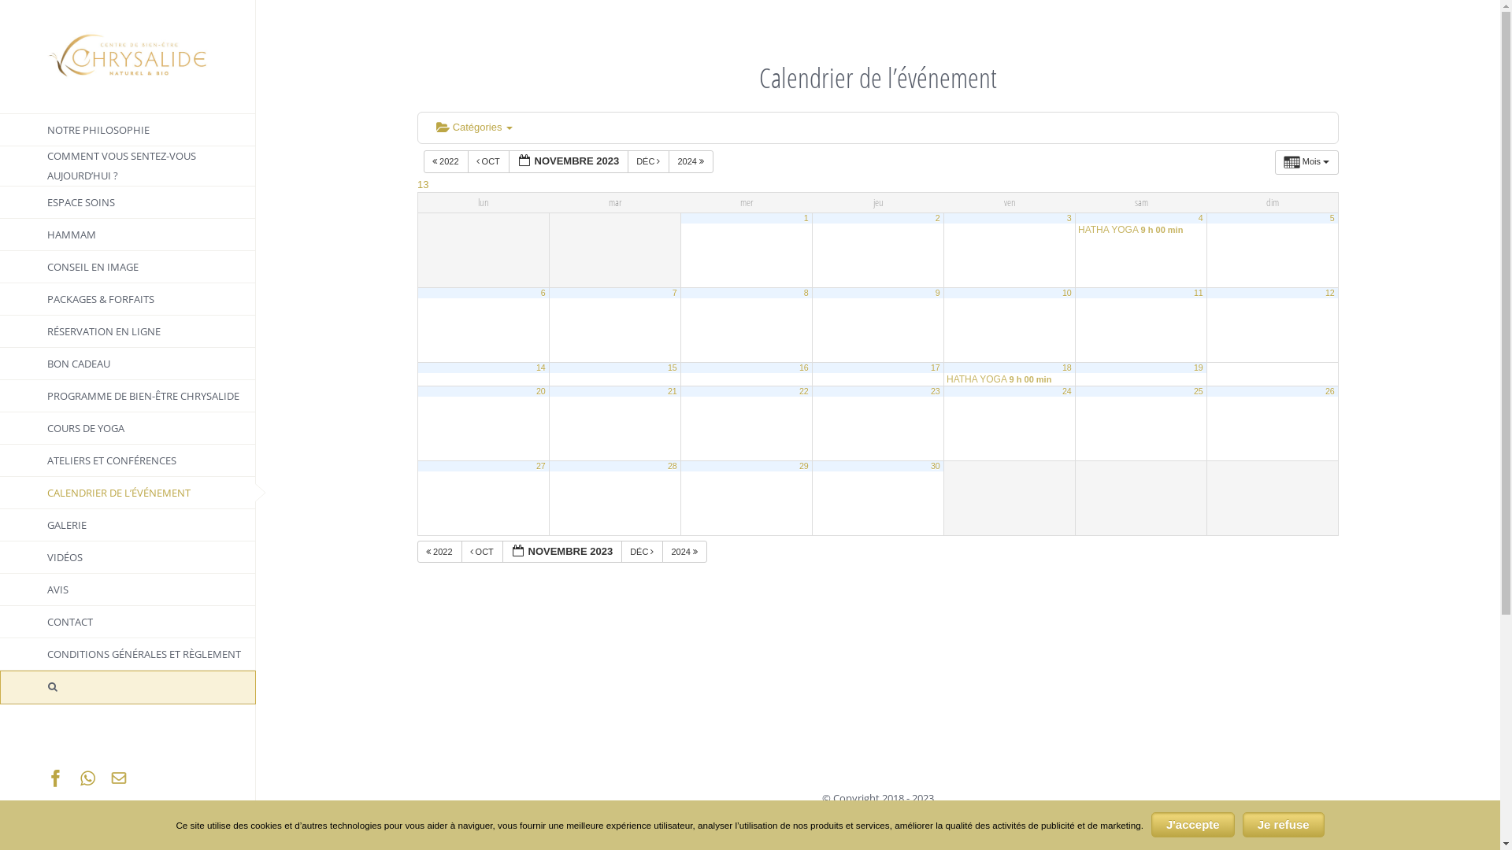  Describe the element at coordinates (938, 292) in the screenshot. I see `9` at that location.